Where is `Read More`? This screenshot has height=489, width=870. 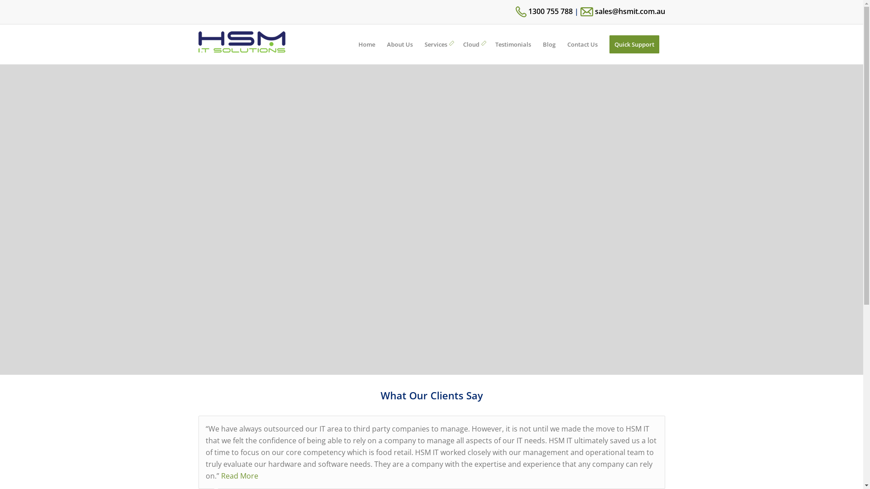 Read More is located at coordinates (240, 476).